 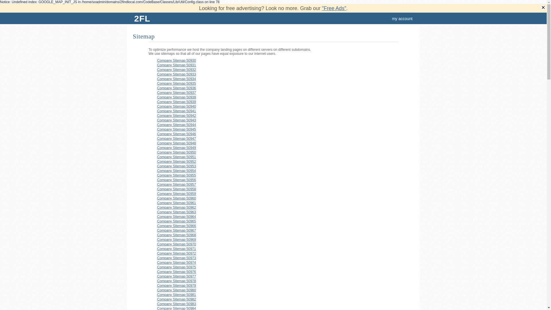 What do you see at coordinates (177, 272) in the screenshot?
I see `Company Sitemap 50976` at bounding box center [177, 272].